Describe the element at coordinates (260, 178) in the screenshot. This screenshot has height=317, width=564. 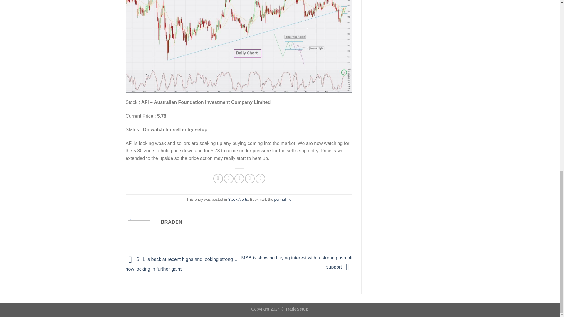
I see `Share on LinkedIn` at that location.